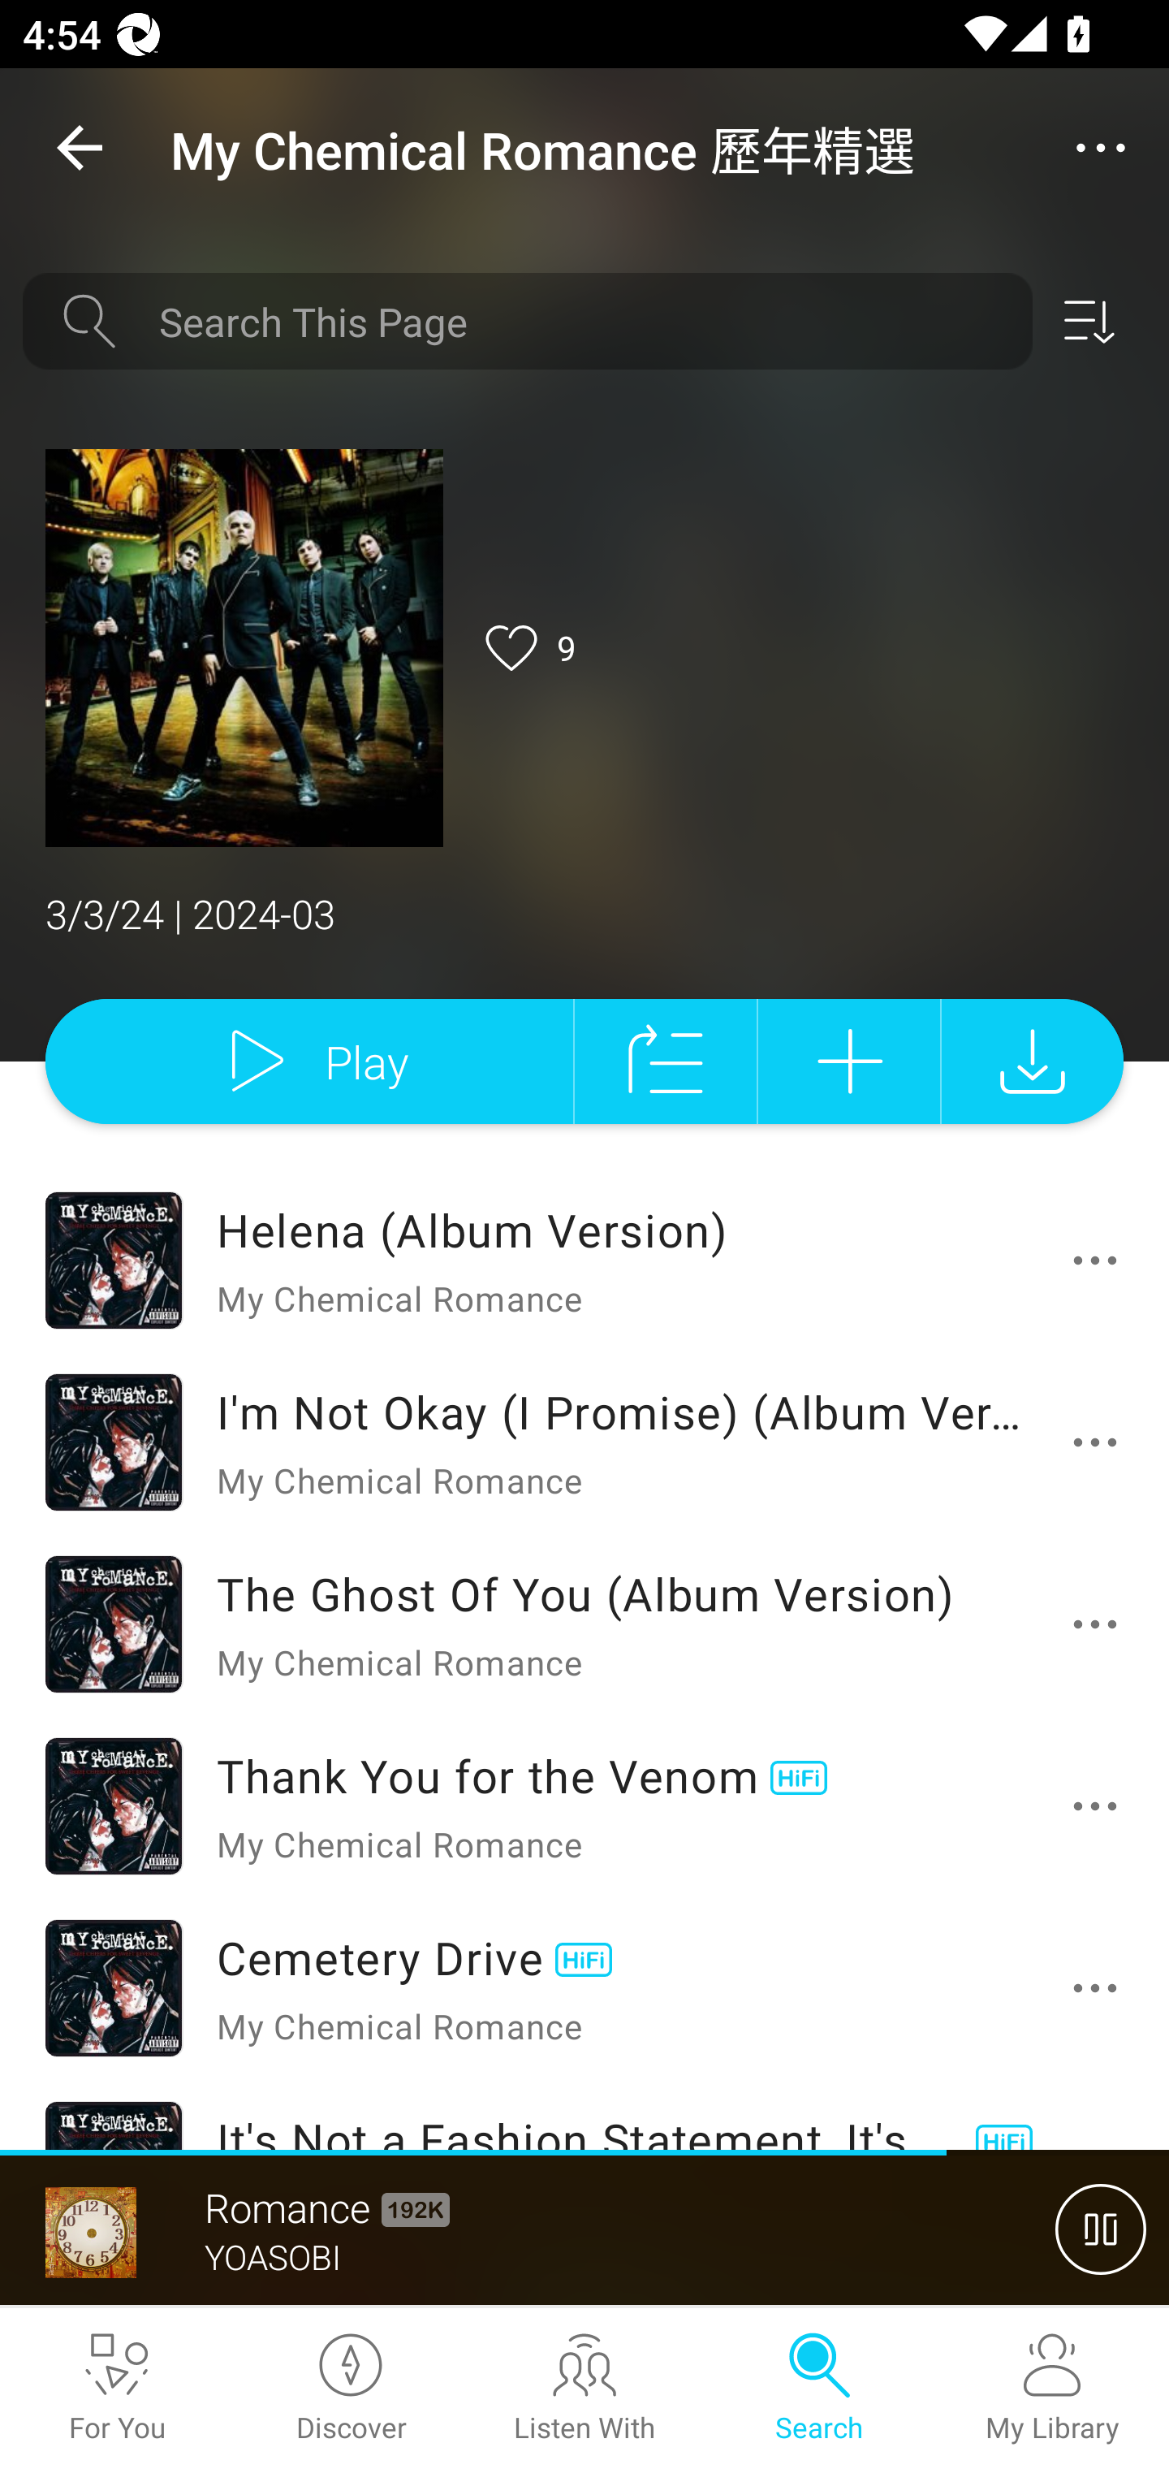  I want to click on Helena (Album Version) My Chemical Romance 更多操作選項, so click(584, 1260).